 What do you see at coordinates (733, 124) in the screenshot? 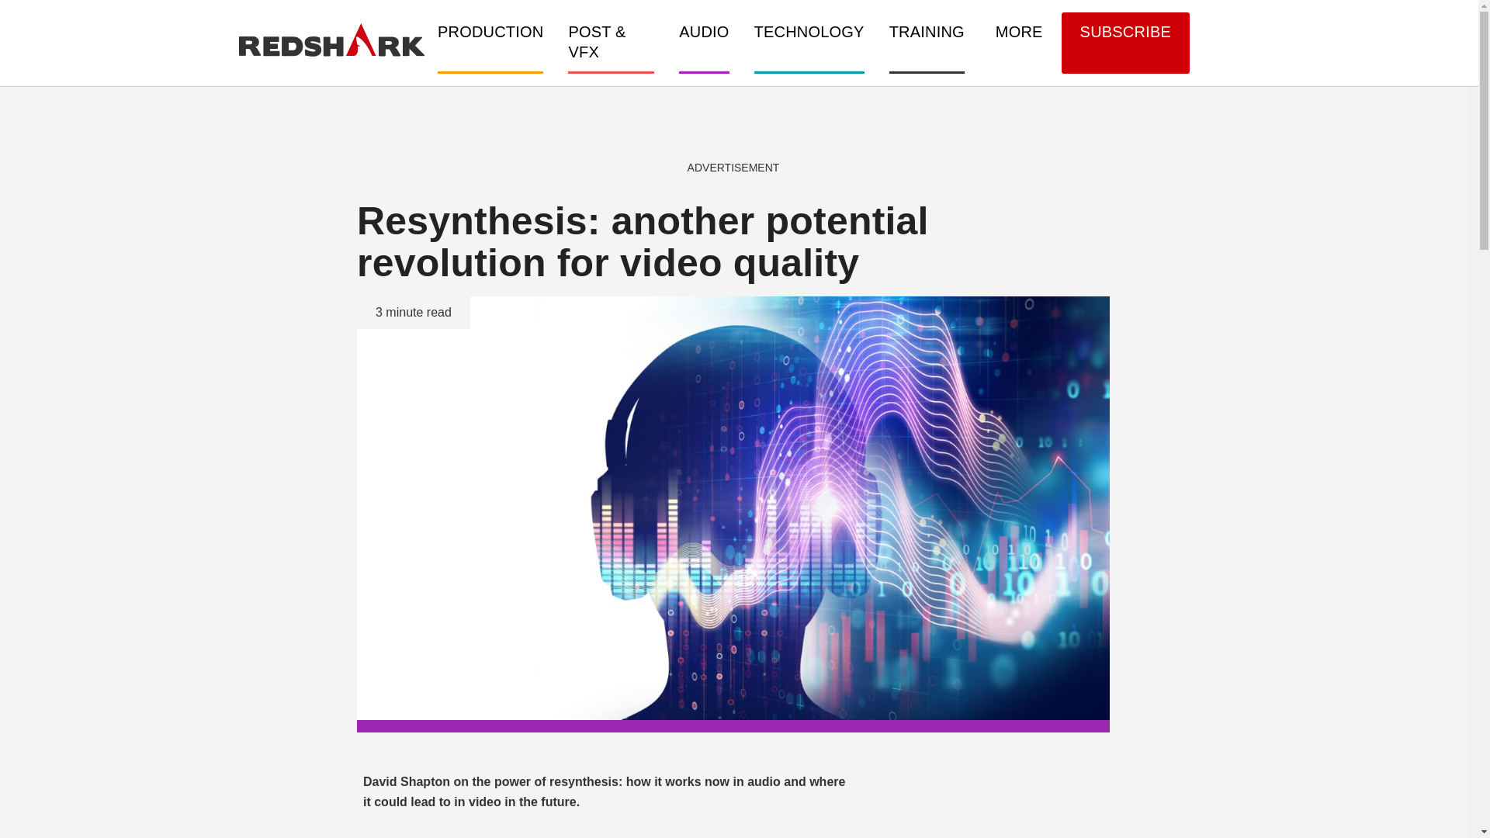
I see `3rd party ad content` at bounding box center [733, 124].